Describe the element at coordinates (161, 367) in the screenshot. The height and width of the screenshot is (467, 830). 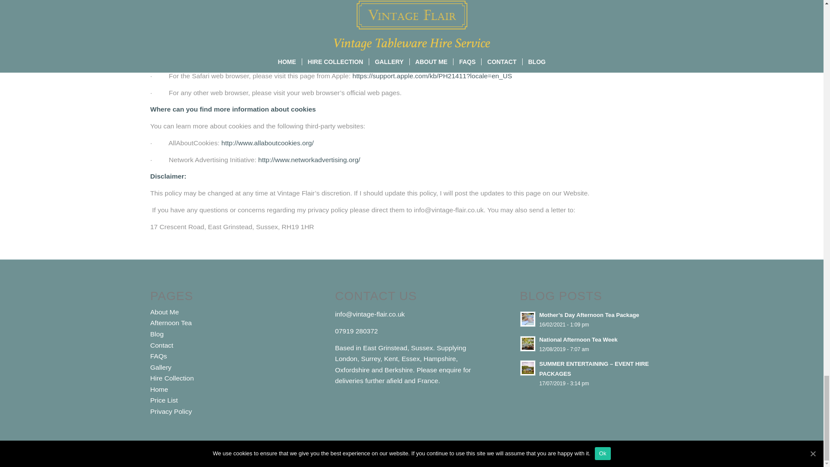
I see `Gallery` at that location.